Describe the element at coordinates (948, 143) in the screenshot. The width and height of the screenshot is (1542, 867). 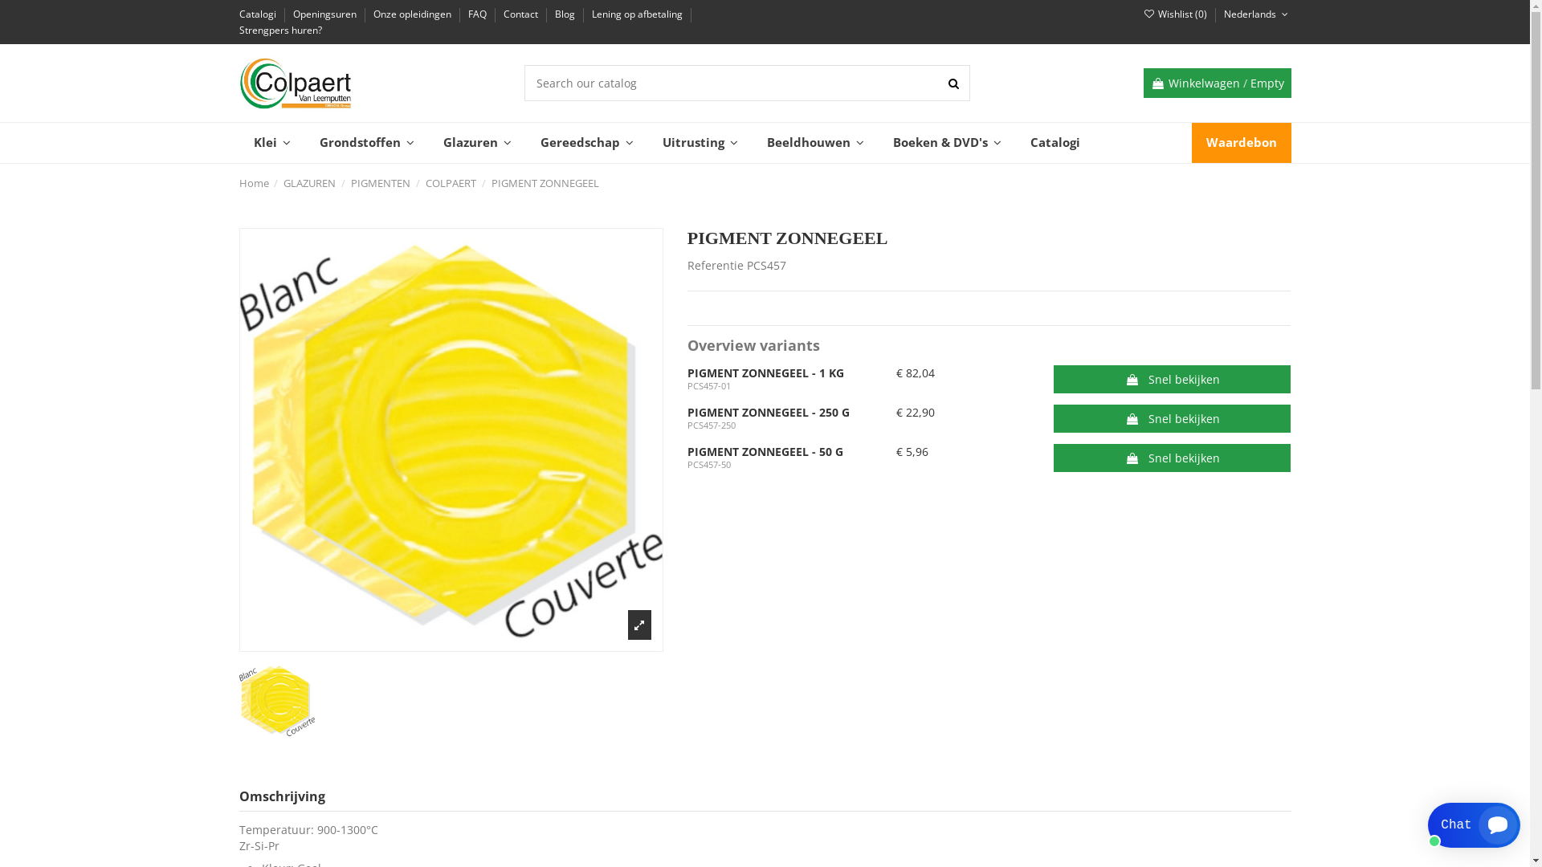
I see `Boeken & DVD's` at that location.